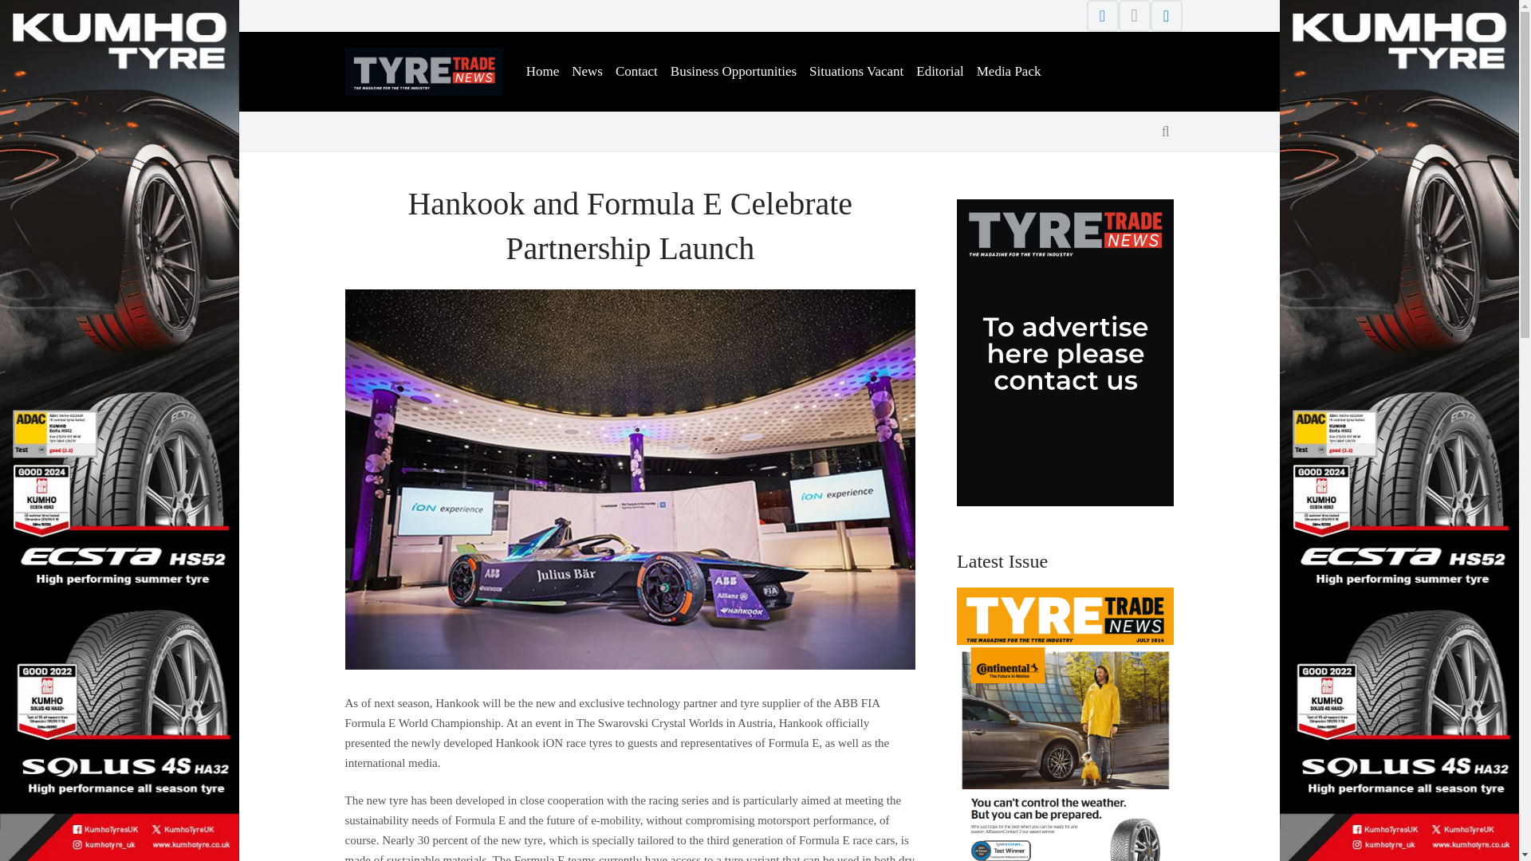  What do you see at coordinates (734, 72) in the screenshot?
I see `Business Opportunities` at bounding box center [734, 72].